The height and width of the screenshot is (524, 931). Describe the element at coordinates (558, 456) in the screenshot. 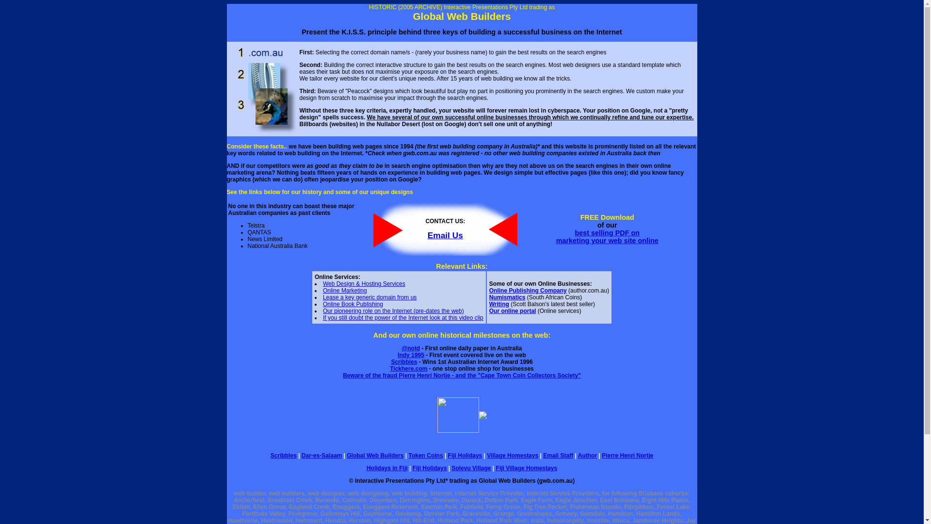

I see `Email Staff` at that location.